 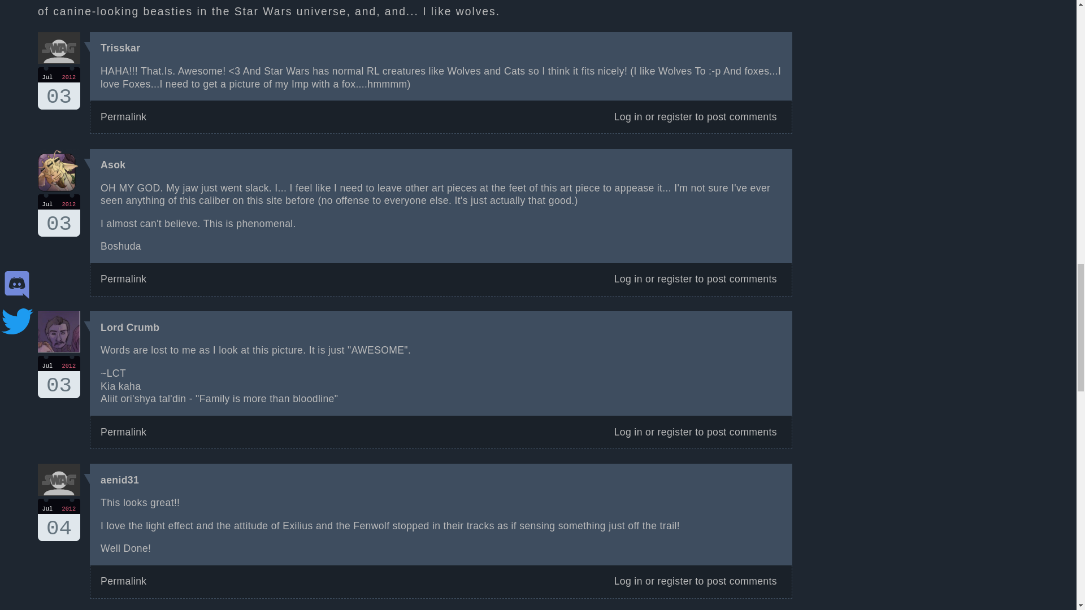 I want to click on Log in, so click(x=628, y=432).